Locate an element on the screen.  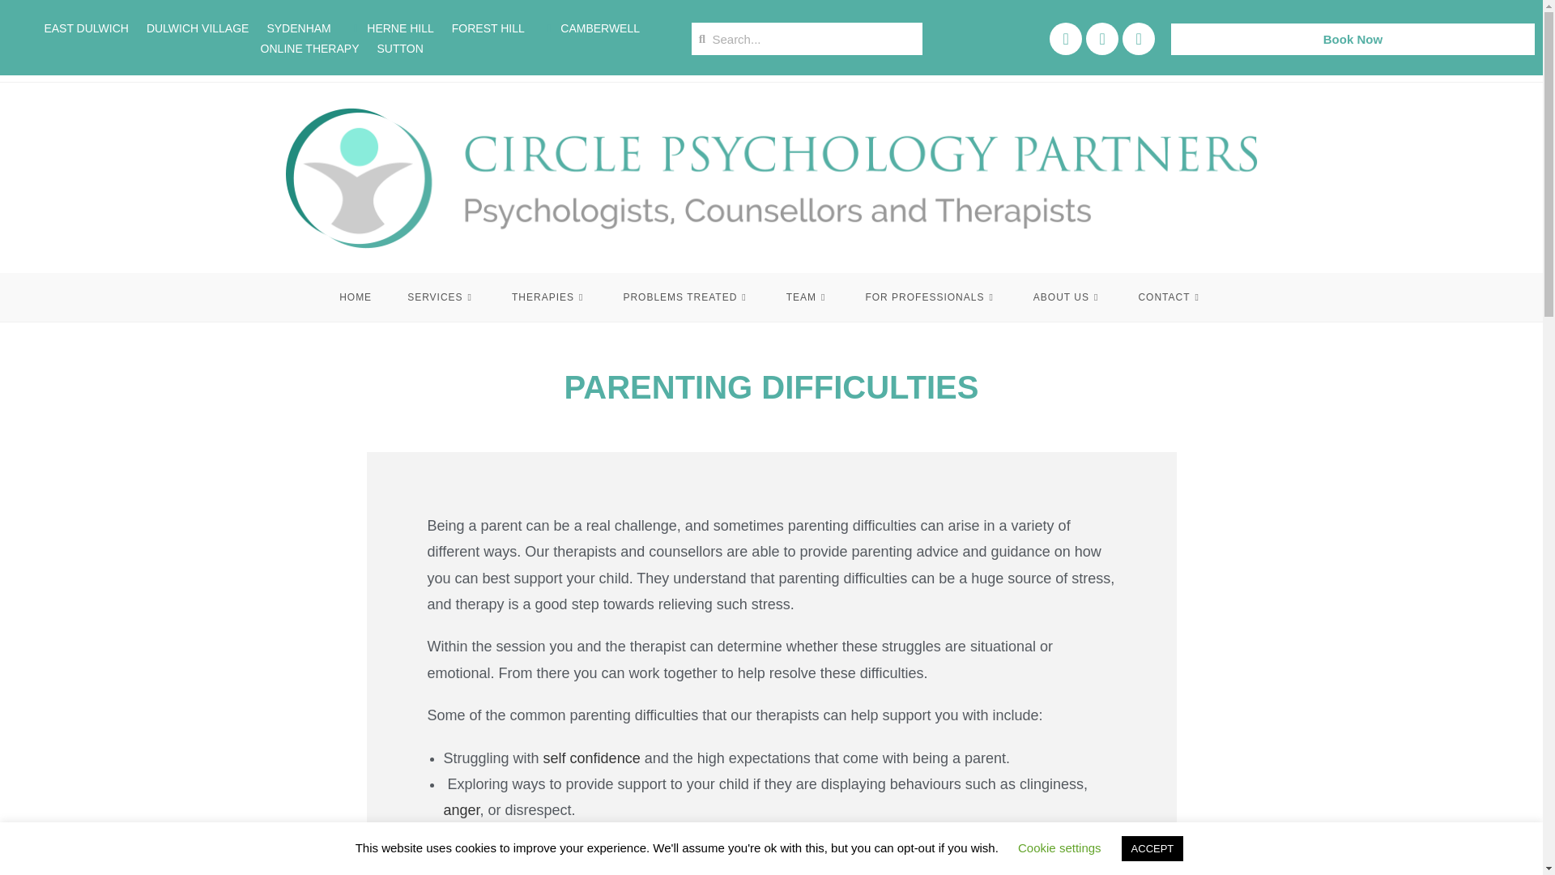
EAST DULWICH is located at coordinates (86, 28).